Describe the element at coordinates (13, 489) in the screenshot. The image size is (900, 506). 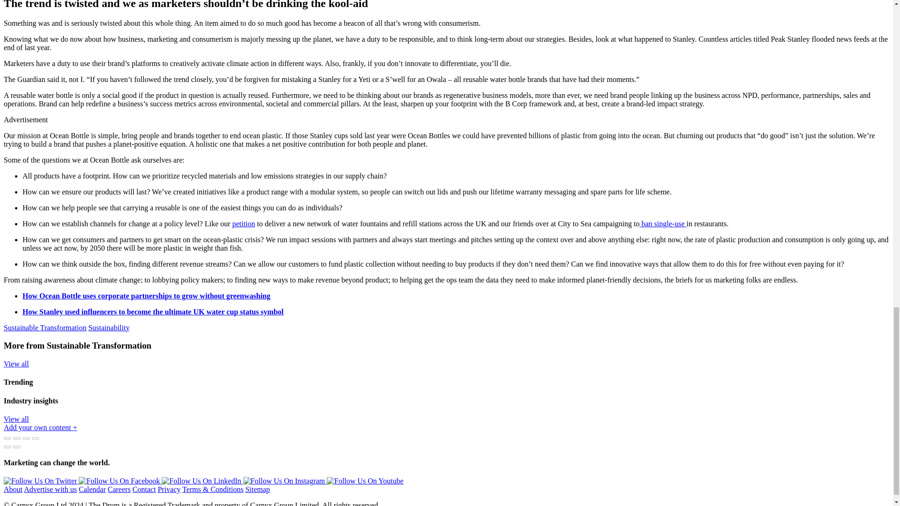
I see `About` at that location.